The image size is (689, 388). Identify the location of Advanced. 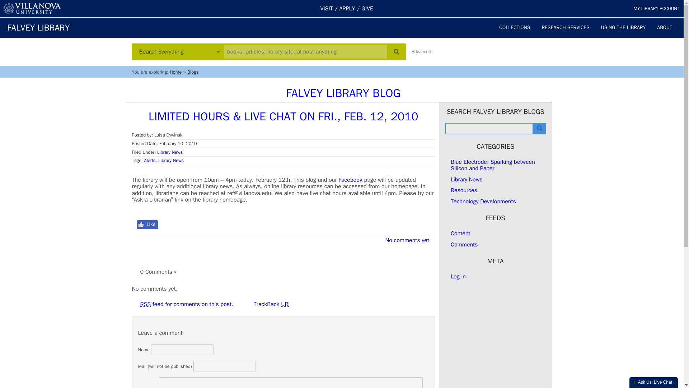
(421, 52).